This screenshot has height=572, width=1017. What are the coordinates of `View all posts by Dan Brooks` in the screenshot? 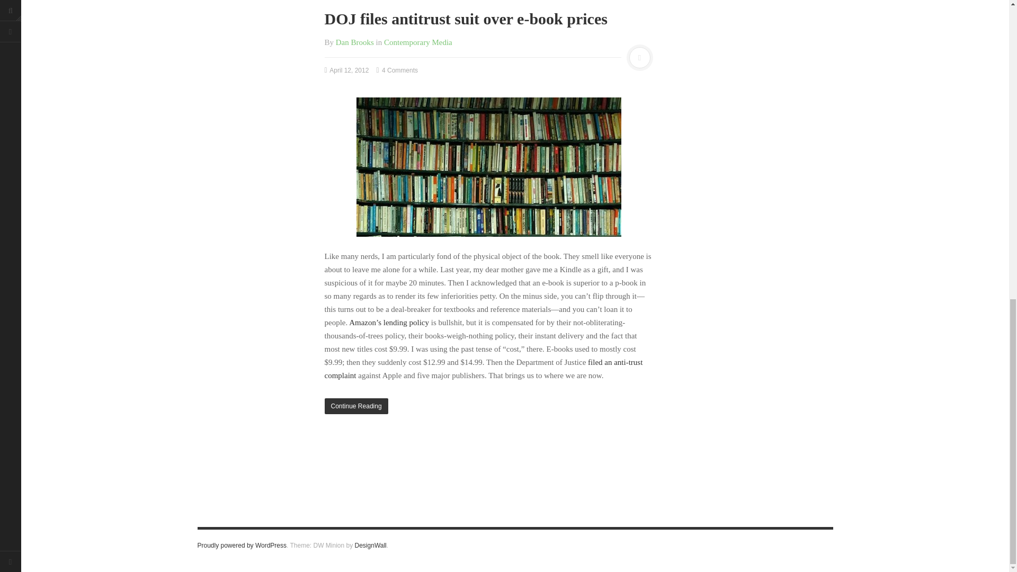 It's located at (355, 42).